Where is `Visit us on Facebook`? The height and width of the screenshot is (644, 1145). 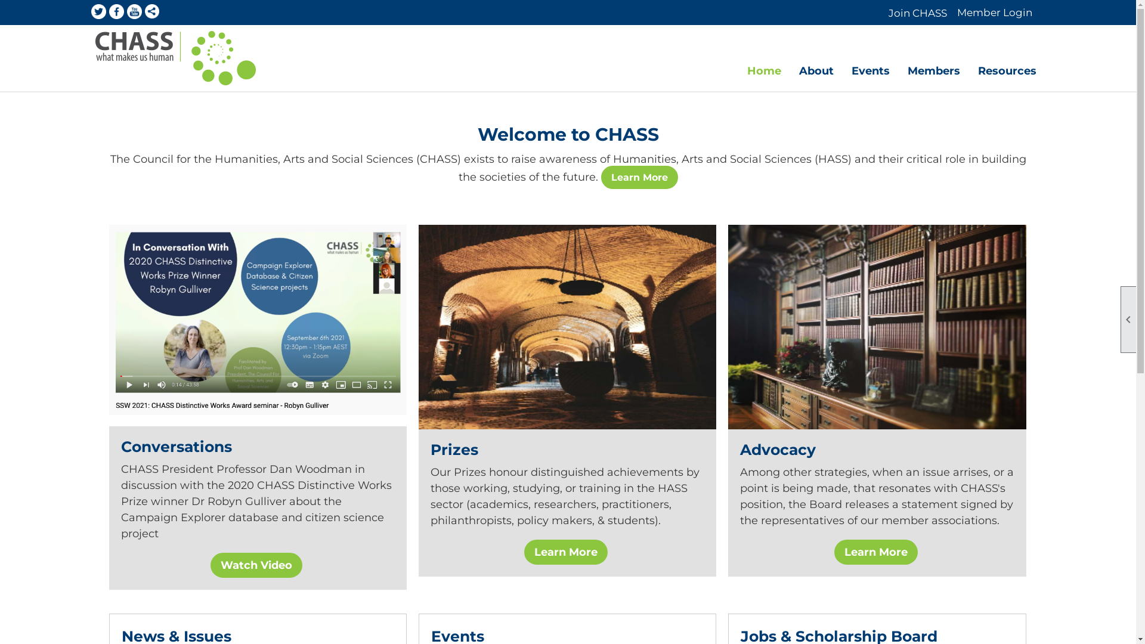 Visit us on Facebook is located at coordinates (116, 13).